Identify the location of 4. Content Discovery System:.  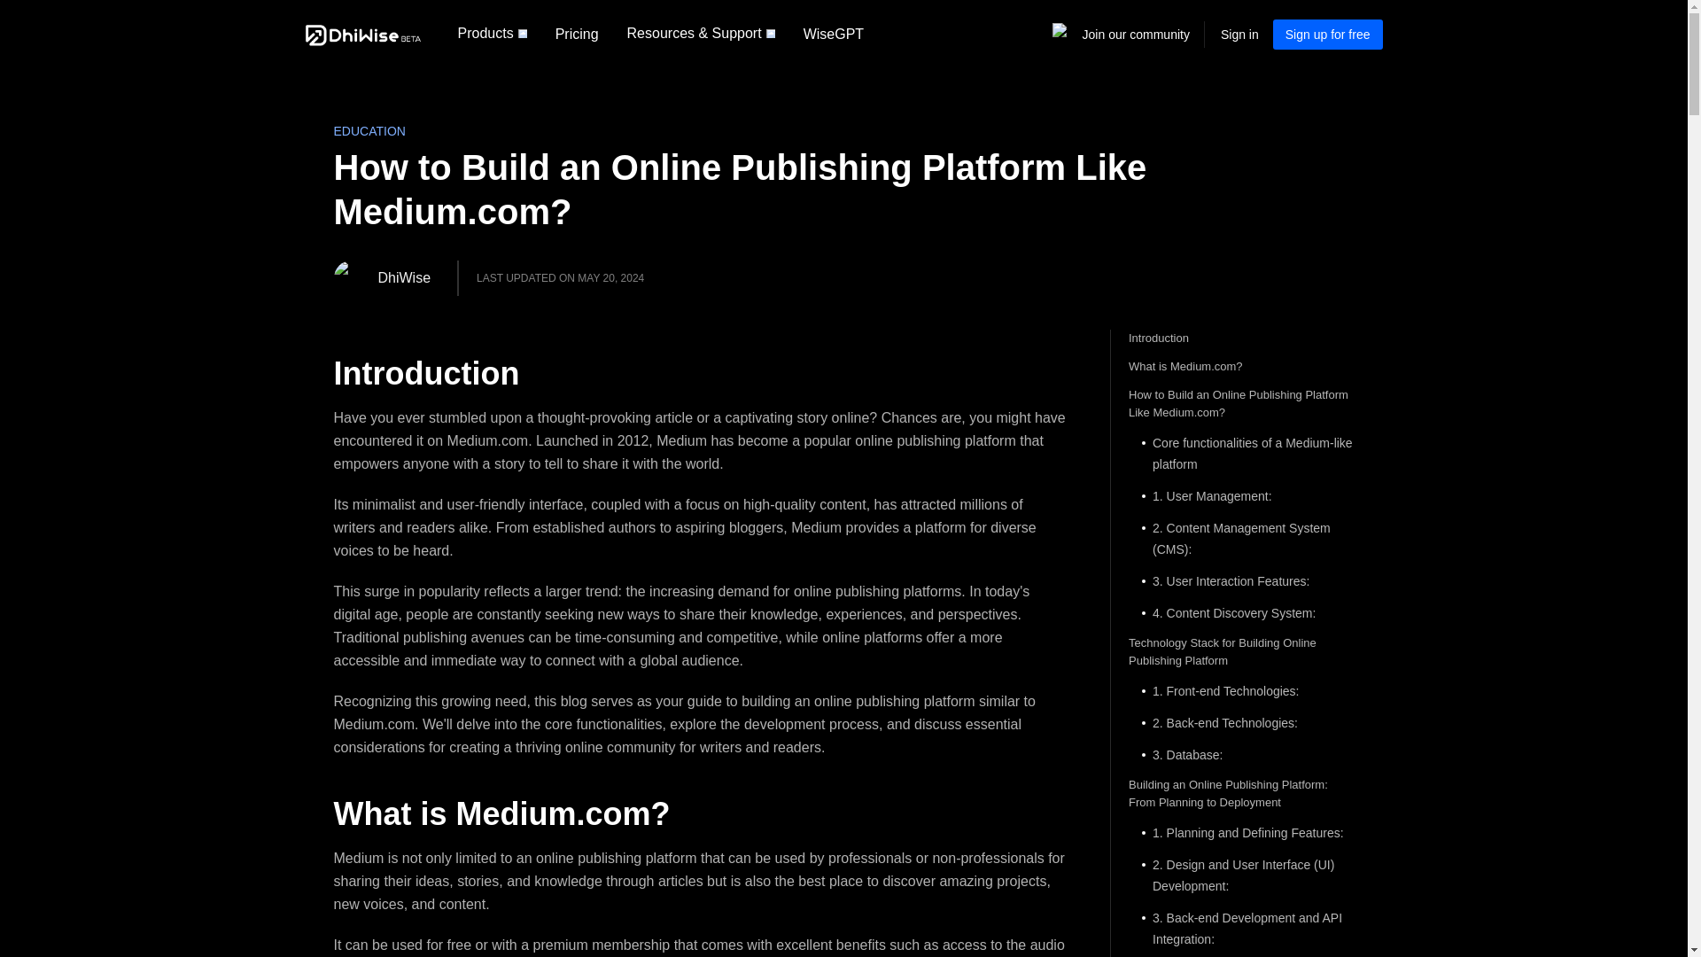
(1241, 613).